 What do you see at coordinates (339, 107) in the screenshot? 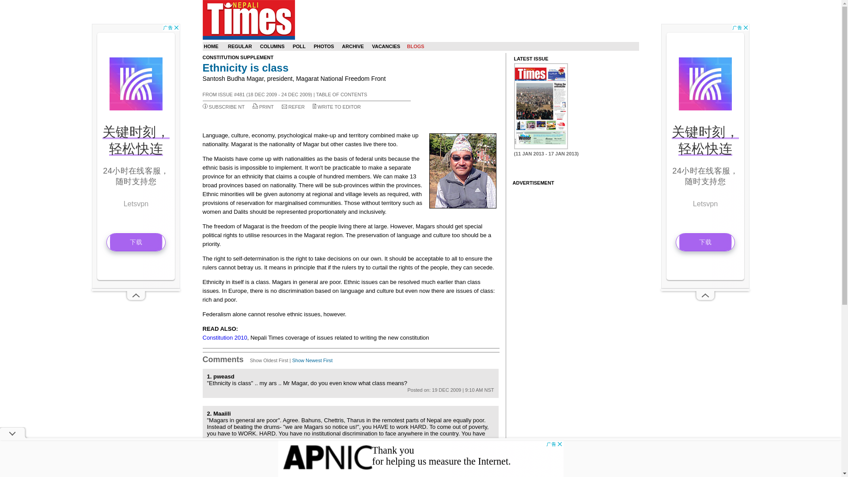
I see `WRITE TO EDITOR` at bounding box center [339, 107].